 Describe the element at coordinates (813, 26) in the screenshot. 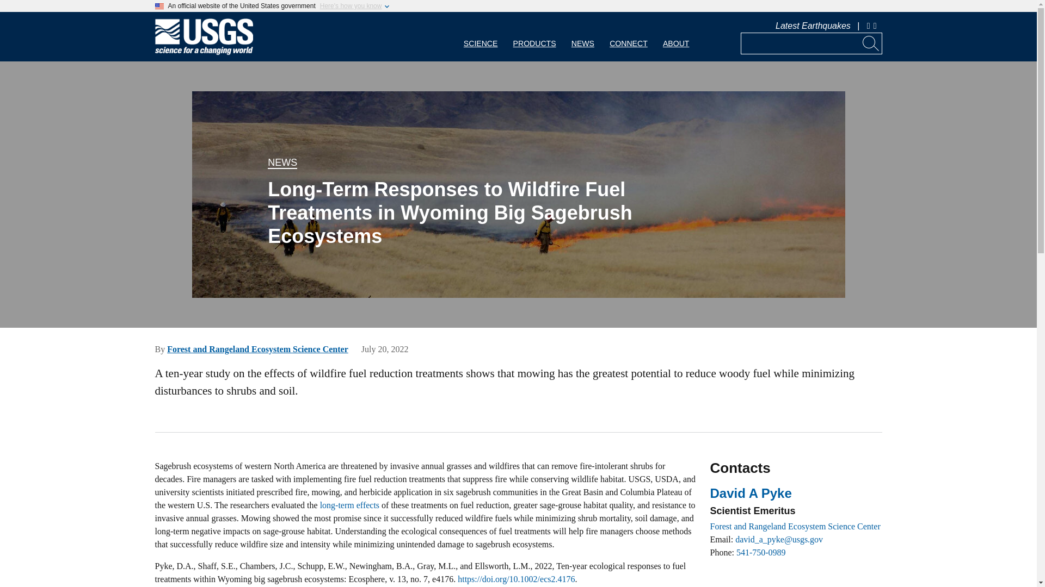

I see `Latest Earthquakes` at that location.